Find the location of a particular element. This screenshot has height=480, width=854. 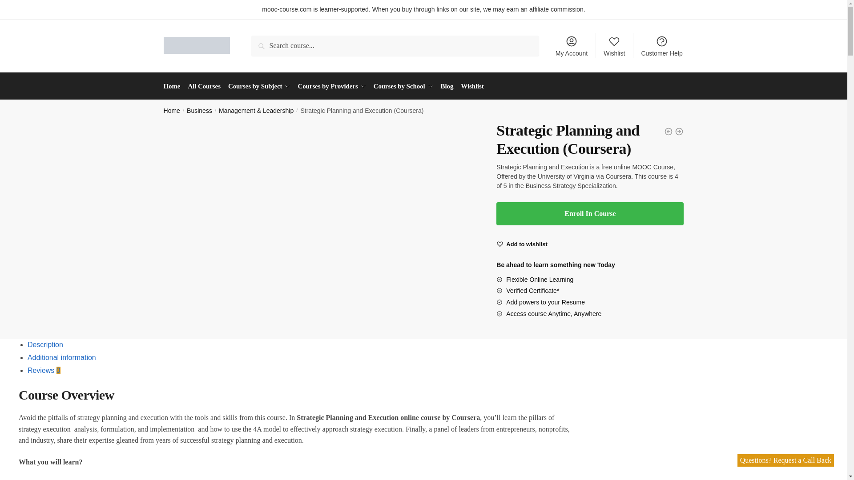

Wishlist is located at coordinates (527, 244).